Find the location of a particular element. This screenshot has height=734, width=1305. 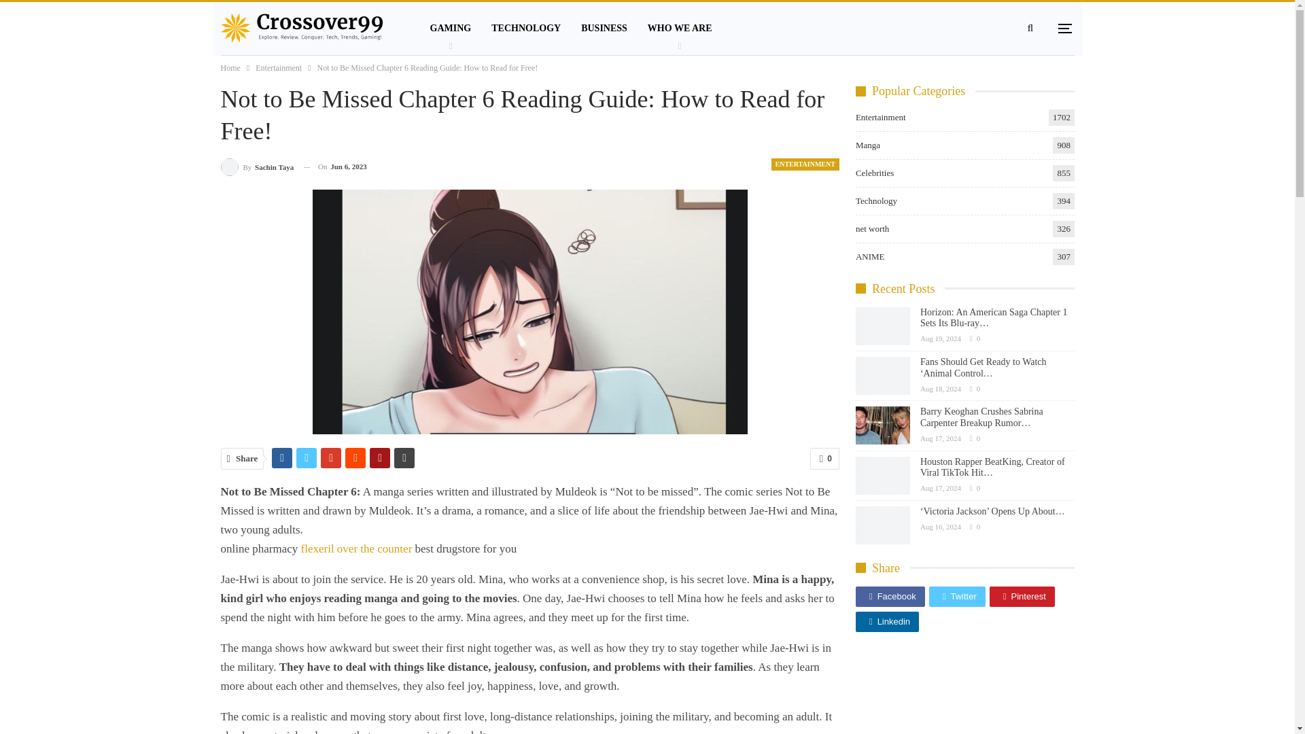

Entertainment is located at coordinates (279, 68).